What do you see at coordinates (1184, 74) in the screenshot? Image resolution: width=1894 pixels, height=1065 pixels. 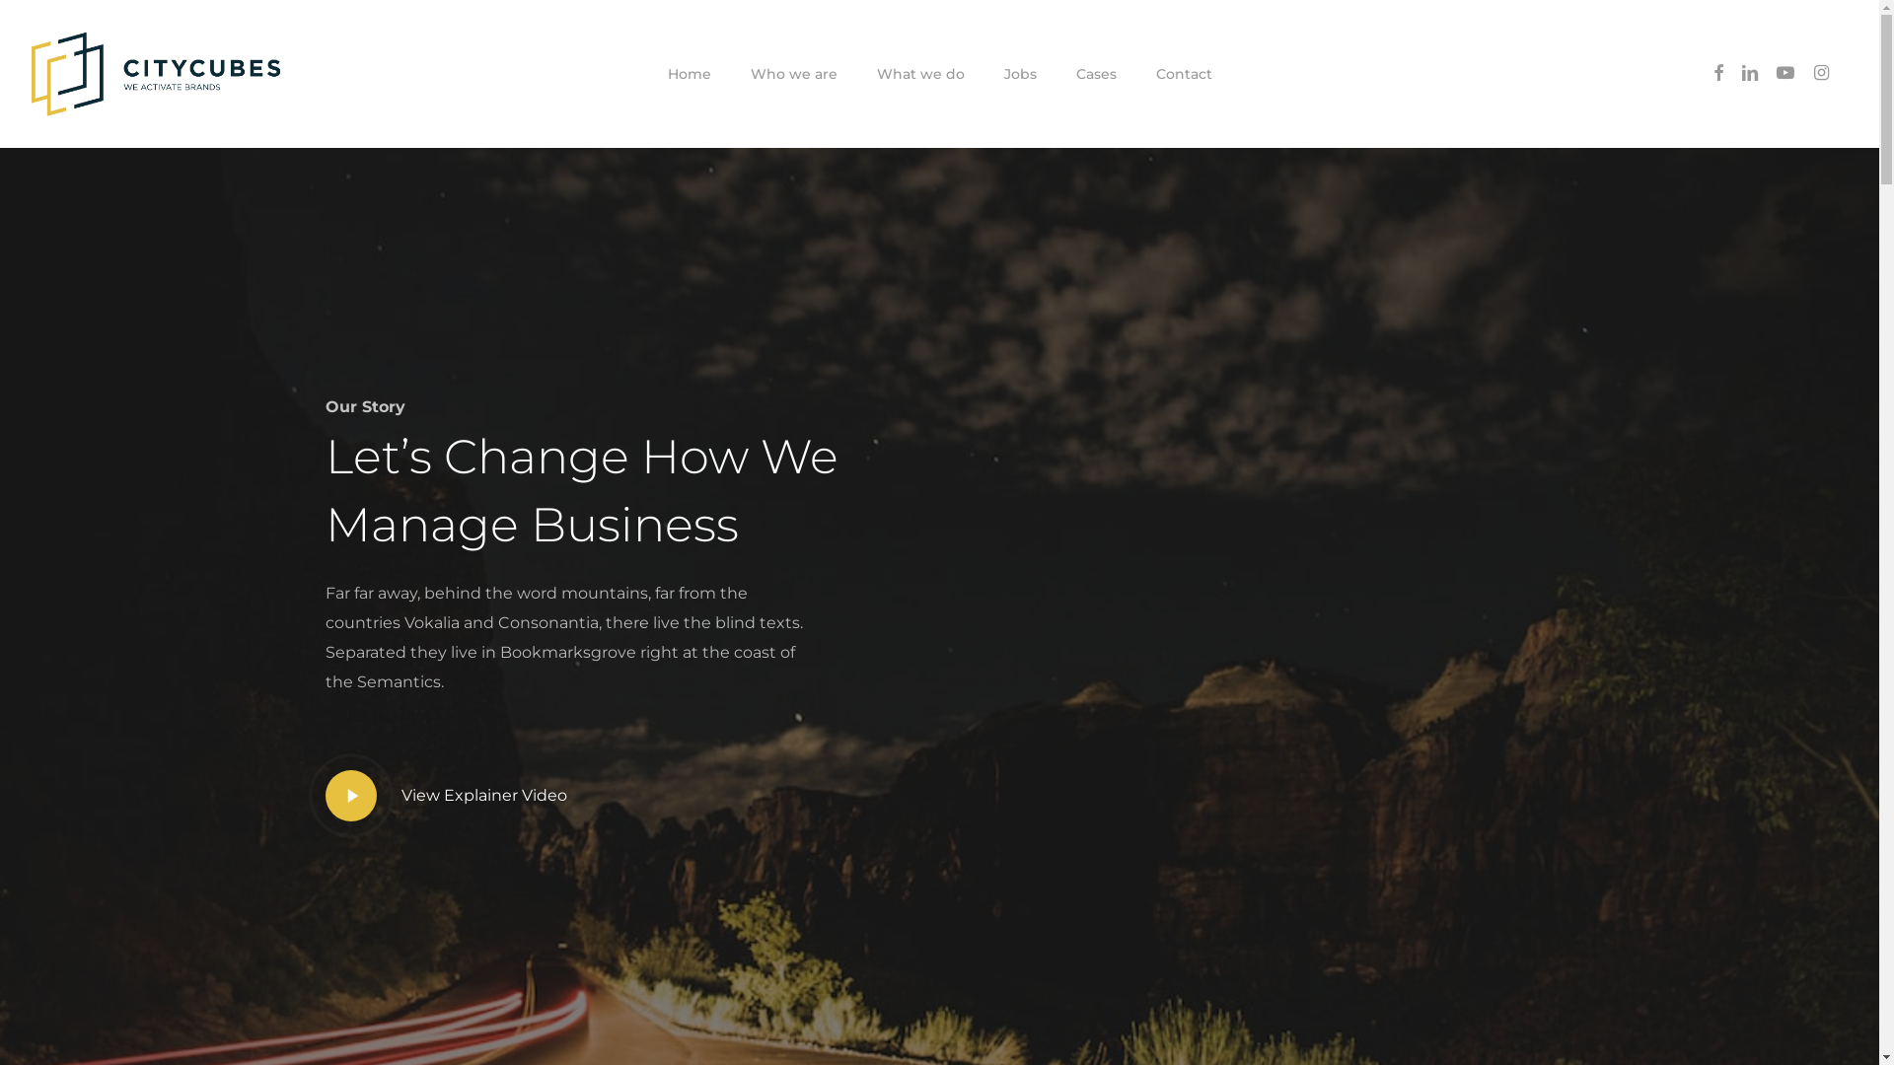 I see `Contact` at bounding box center [1184, 74].